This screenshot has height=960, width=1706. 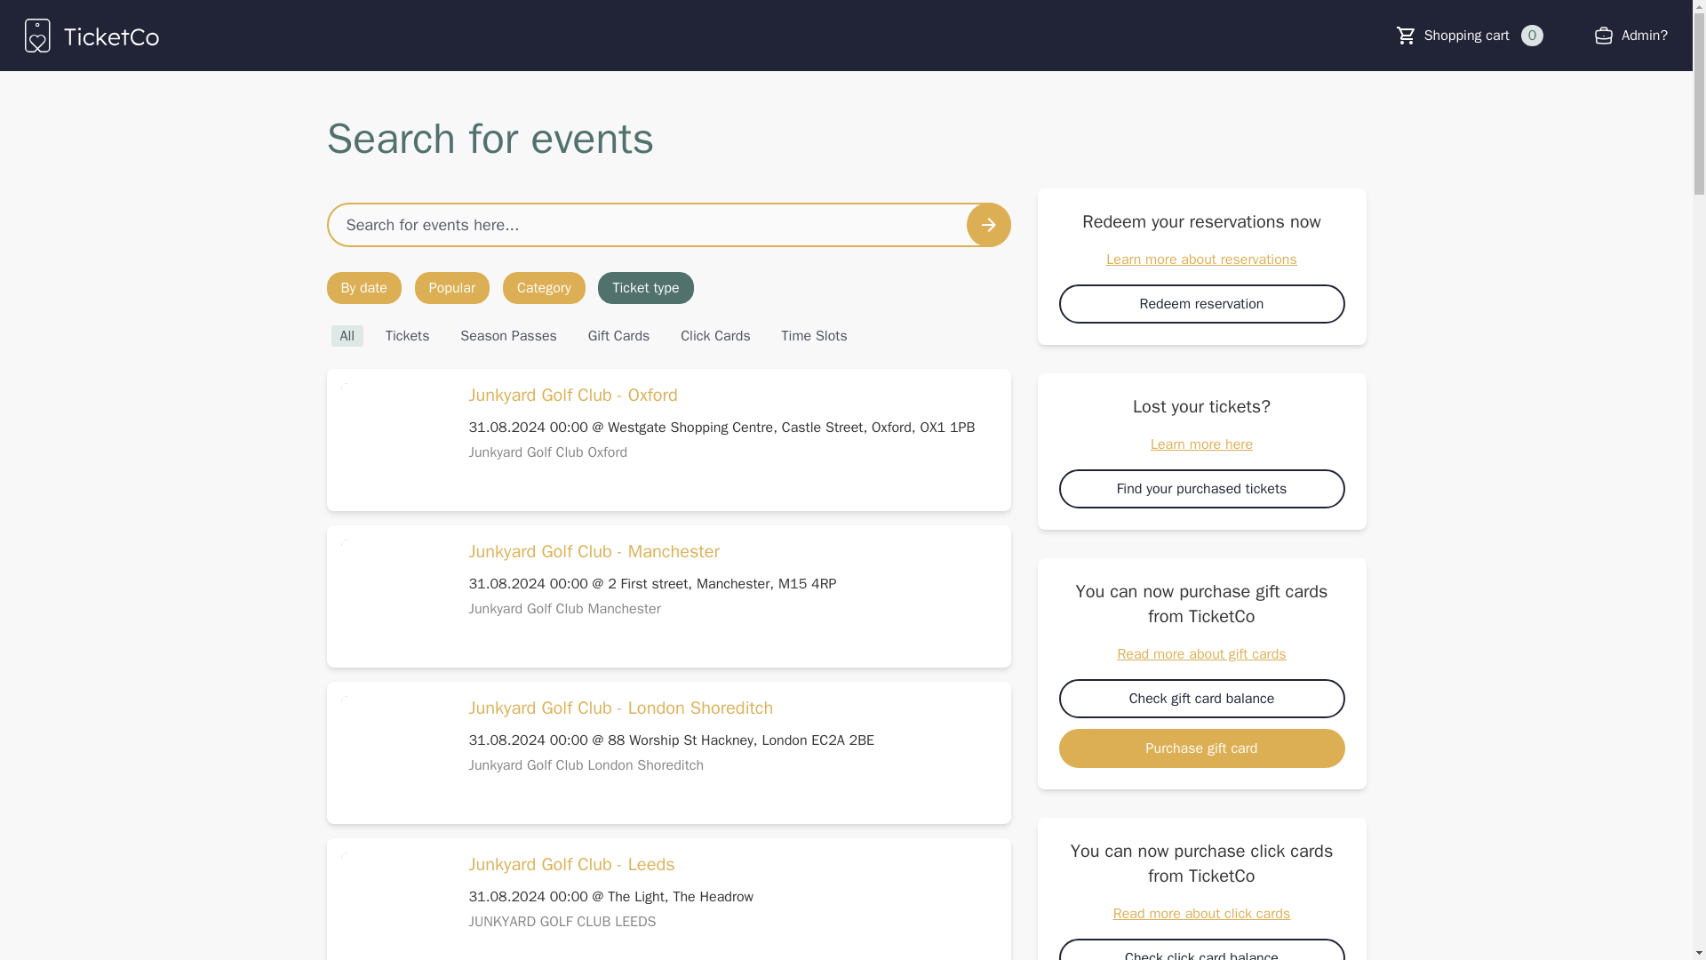 I want to click on Shopping cart 0, so click(x=1484, y=36).